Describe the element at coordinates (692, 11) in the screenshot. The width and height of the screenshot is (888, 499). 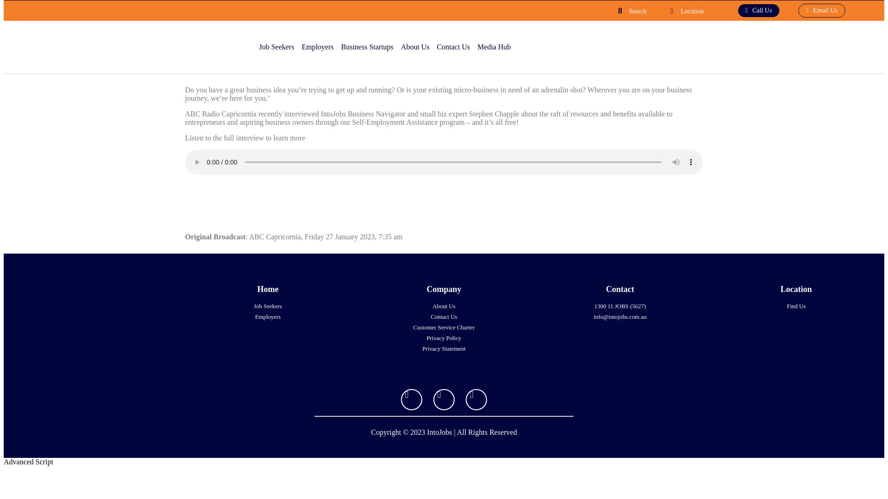
I see `Location` at that location.